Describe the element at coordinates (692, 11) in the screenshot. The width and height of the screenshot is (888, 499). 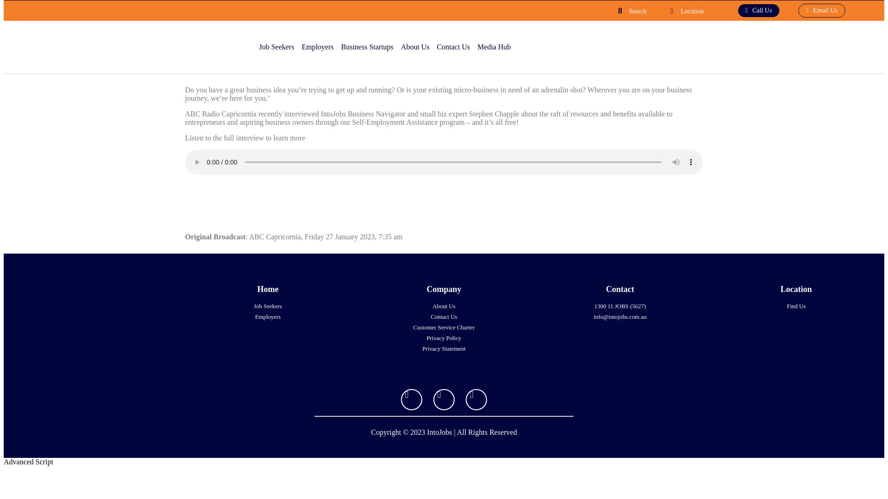
I see `Location` at that location.